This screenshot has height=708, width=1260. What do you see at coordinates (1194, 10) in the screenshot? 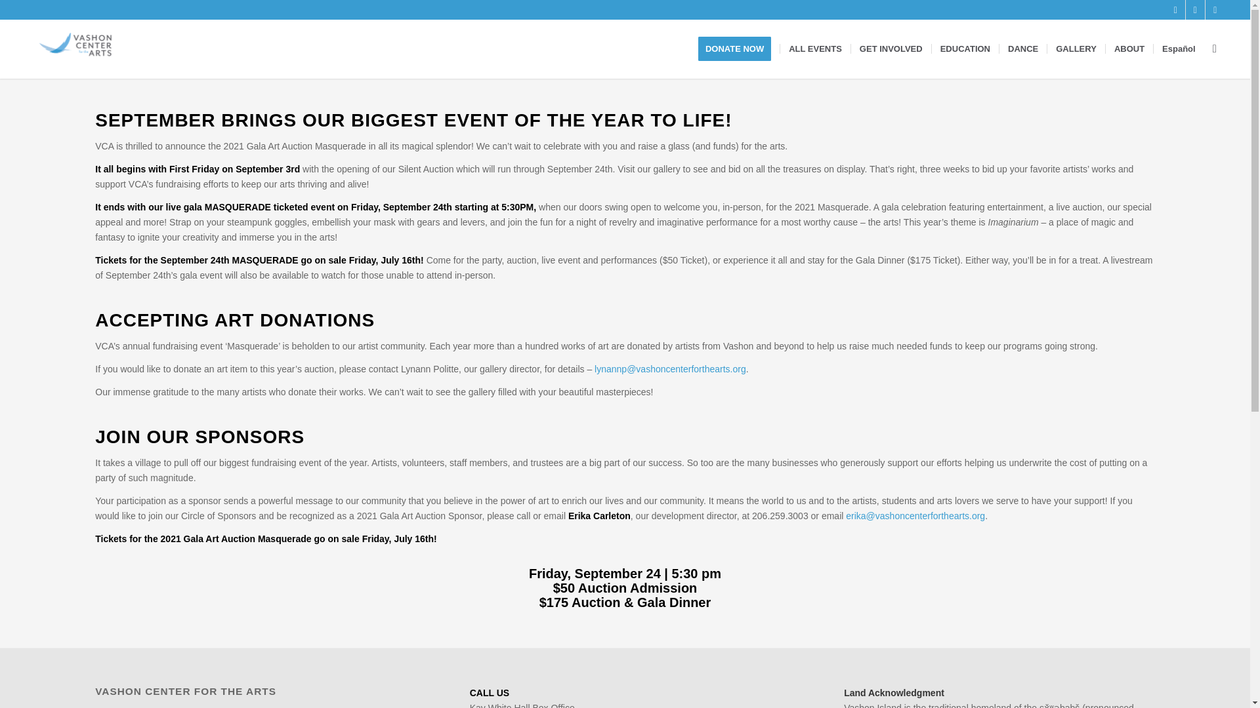
I see `Facebook` at bounding box center [1194, 10].